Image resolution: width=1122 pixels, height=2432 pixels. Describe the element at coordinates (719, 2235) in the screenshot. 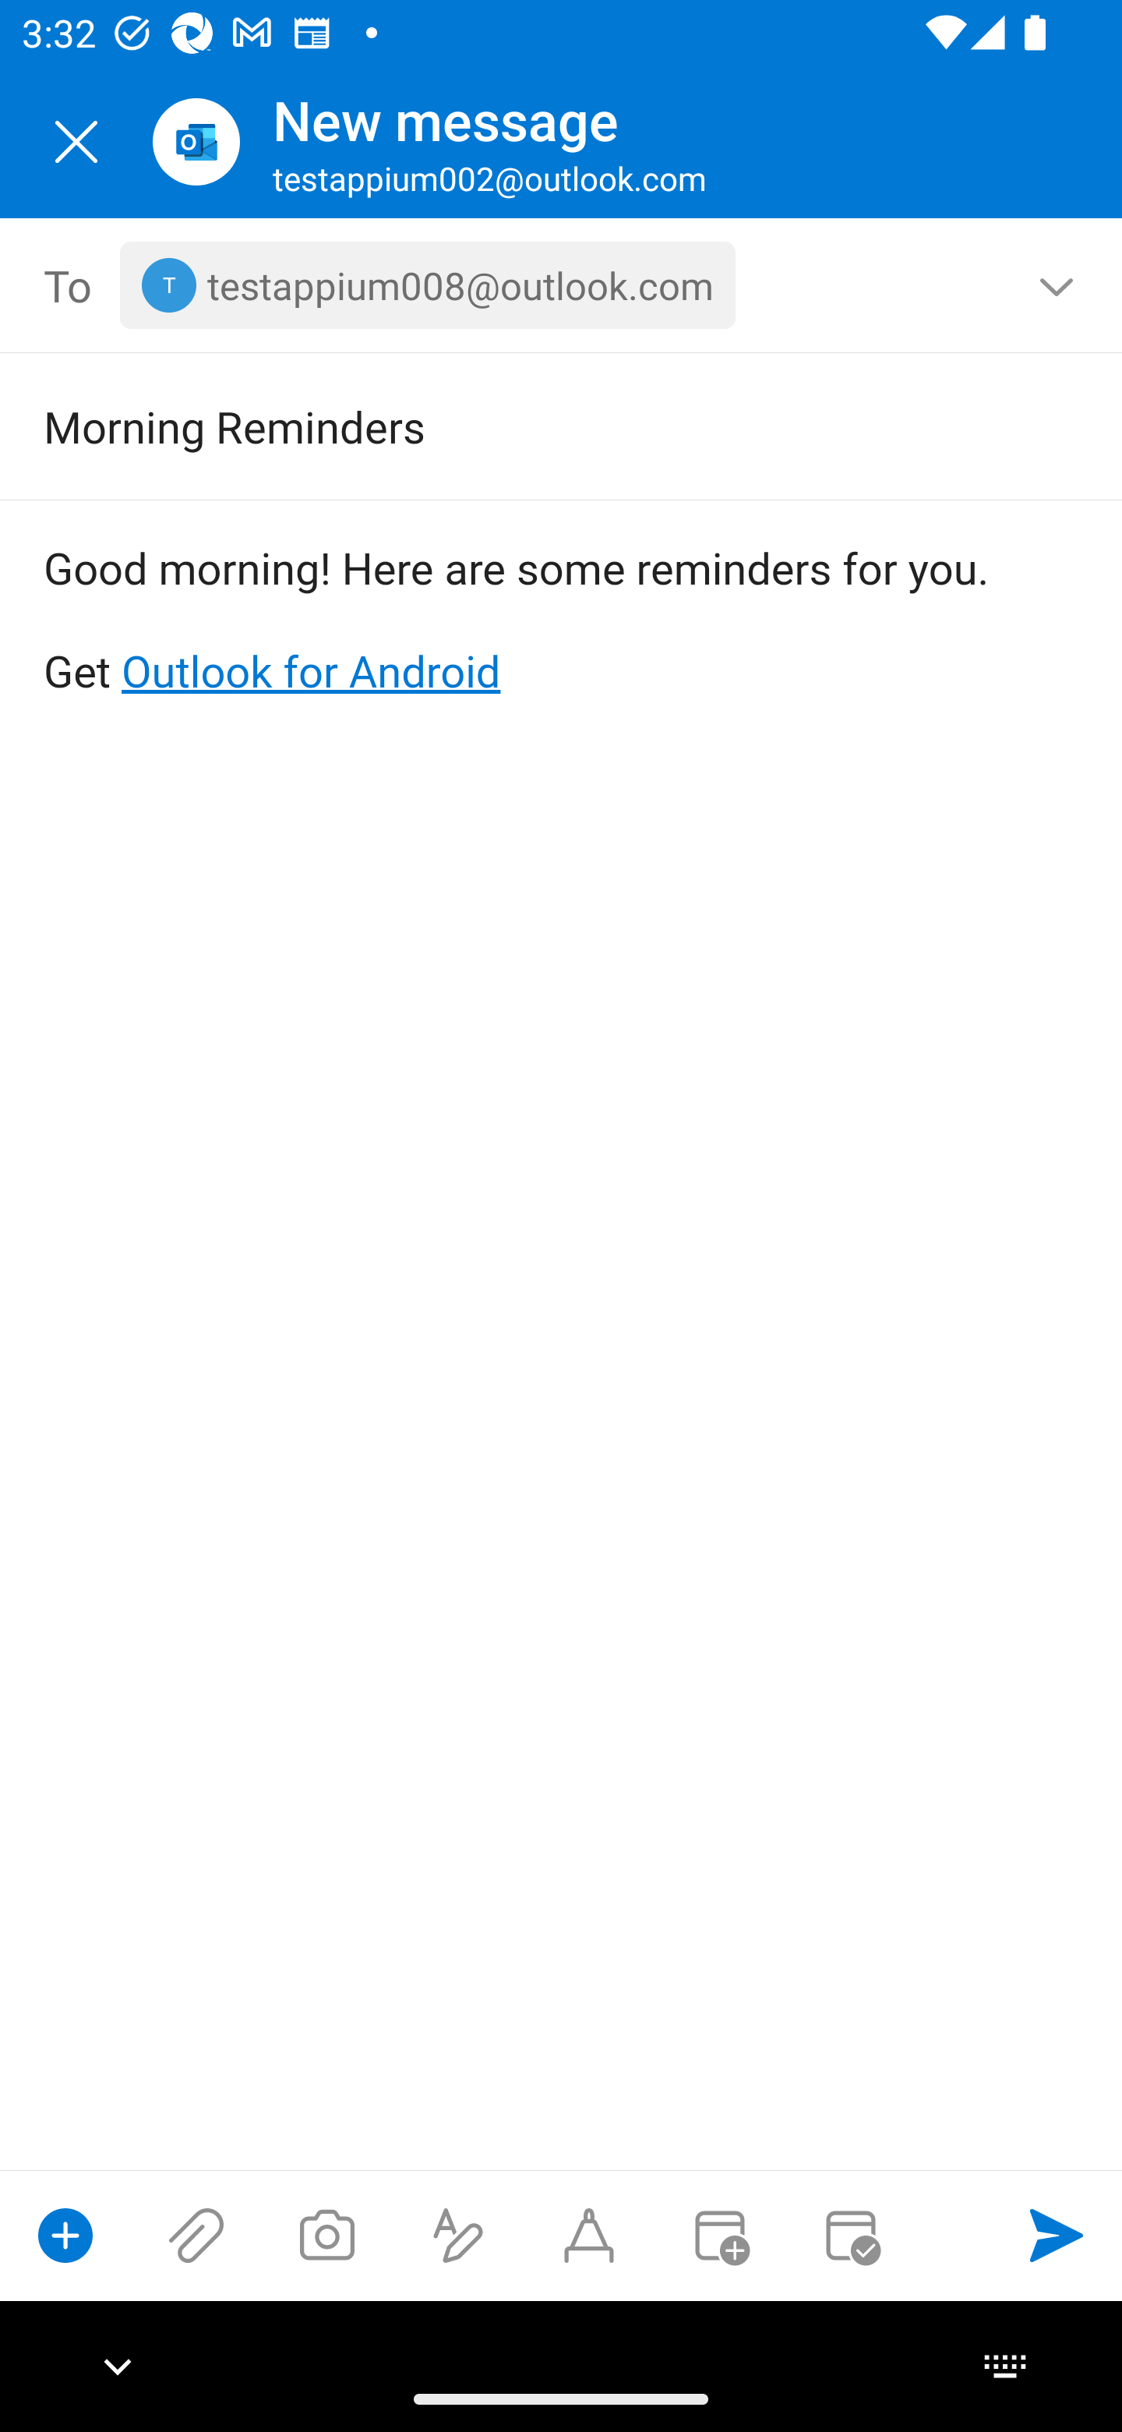

I see `Convert to event` at that location.